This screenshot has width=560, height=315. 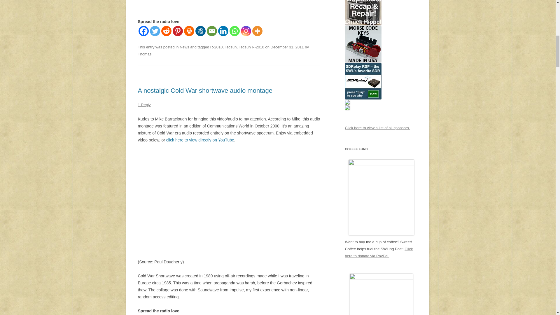 I want to click on Facebook, so click(x=143, y=31).